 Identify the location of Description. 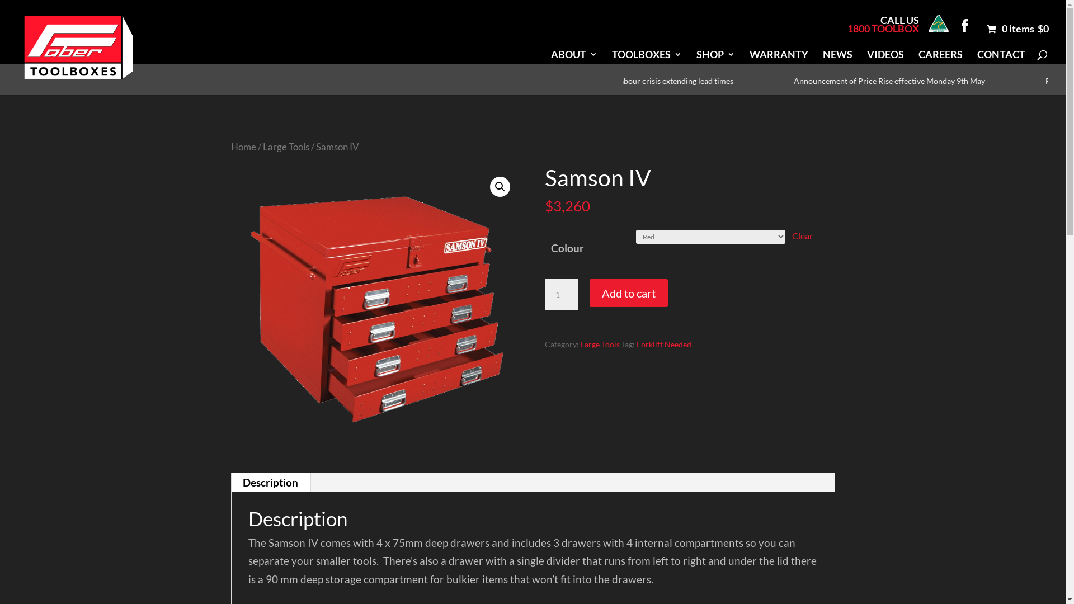
(271, 483).